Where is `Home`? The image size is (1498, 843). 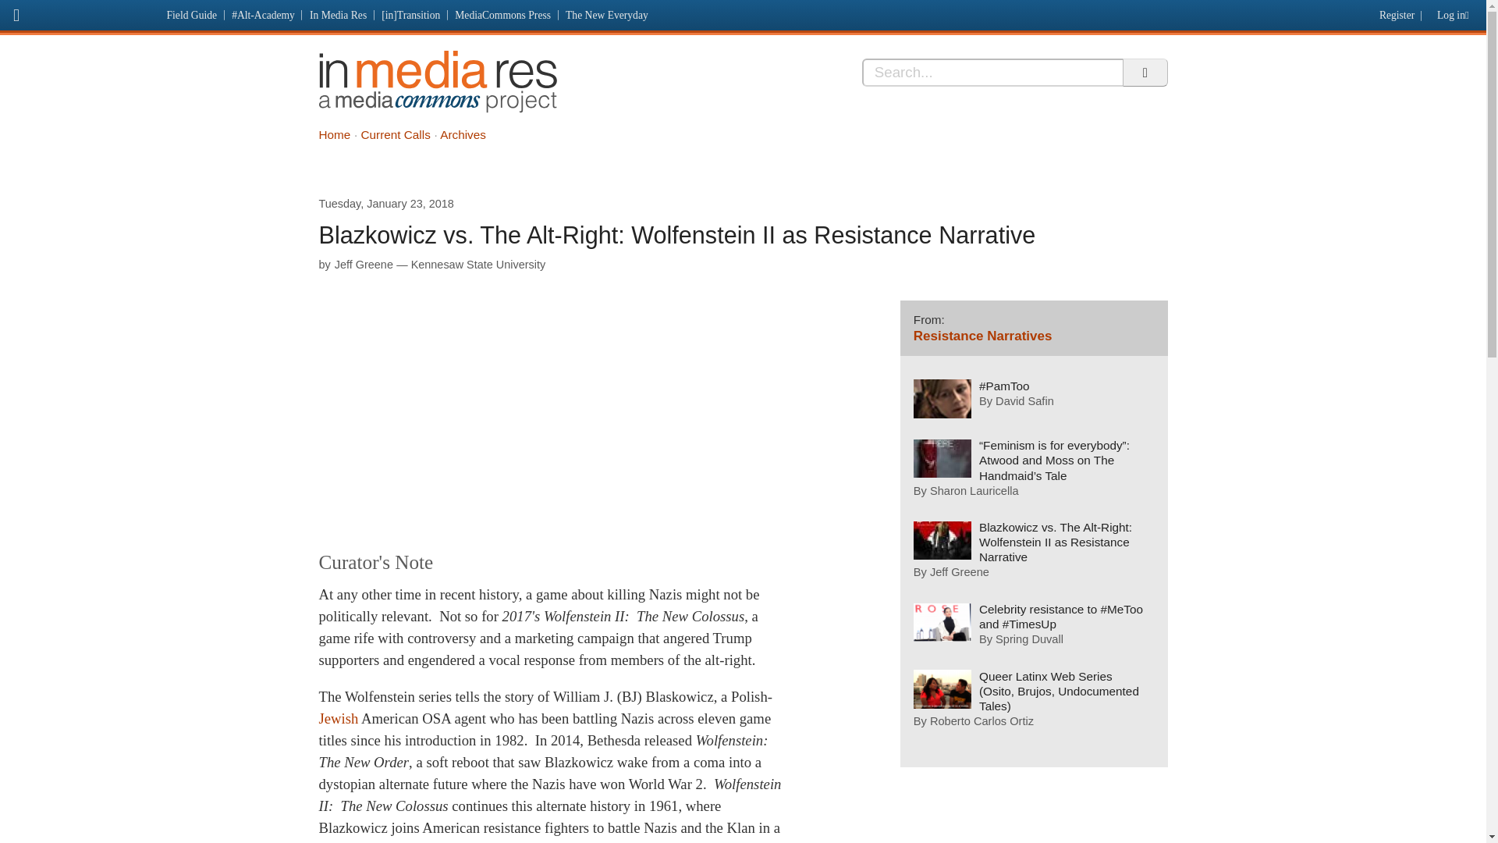
Home is located at coordinates (334, 134).